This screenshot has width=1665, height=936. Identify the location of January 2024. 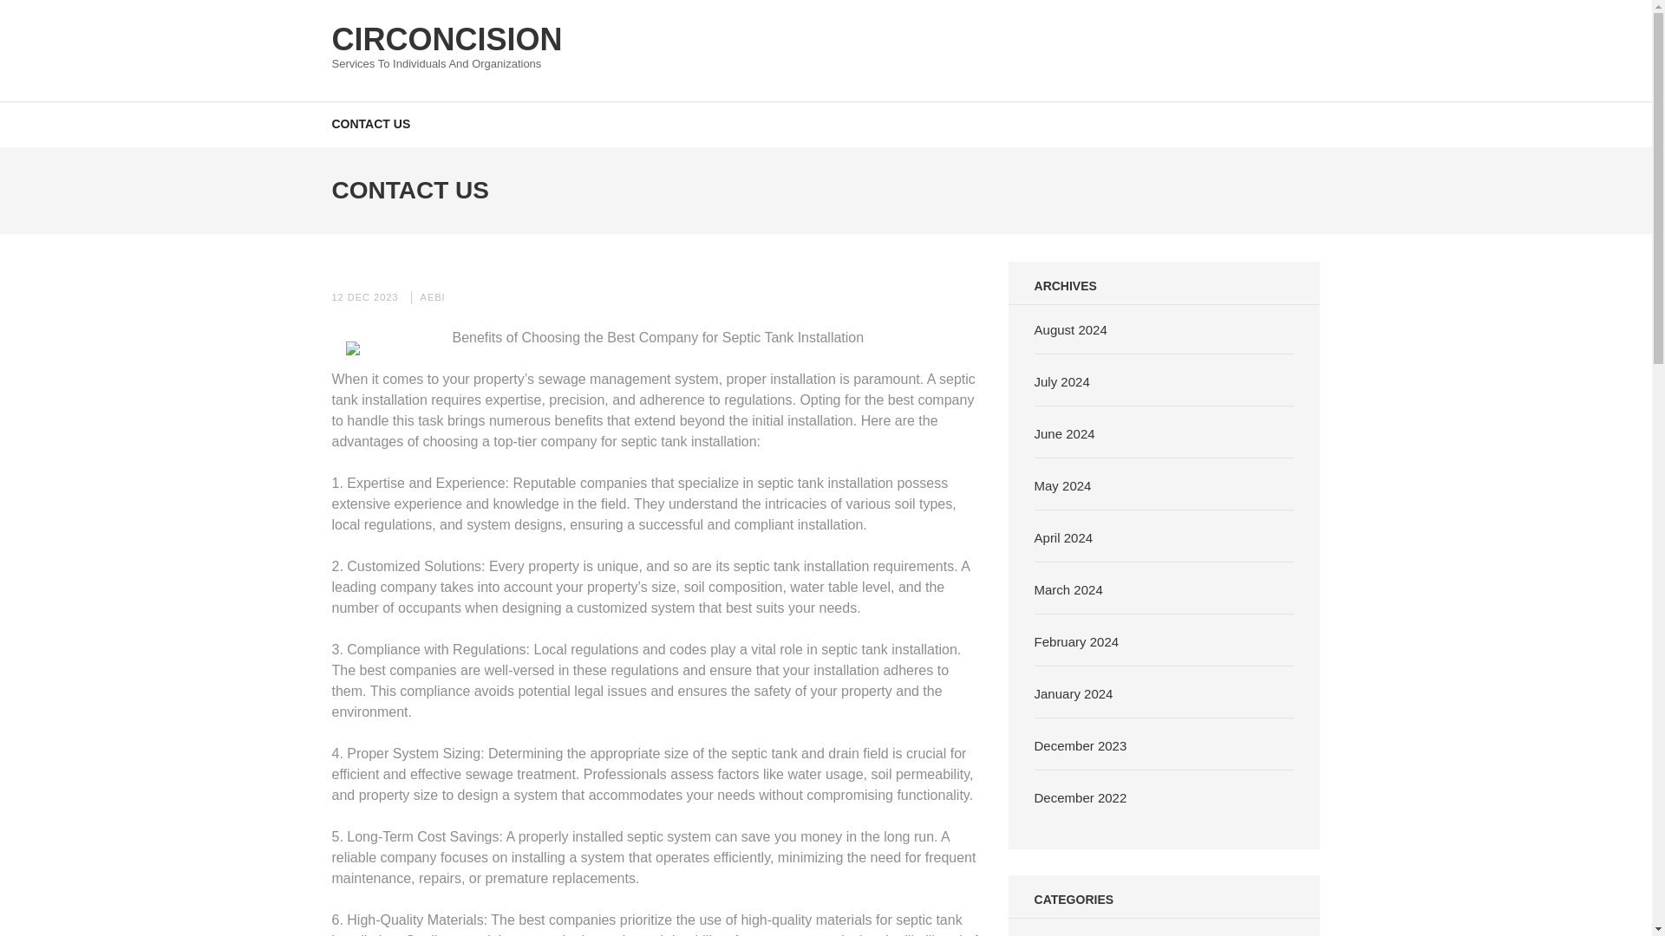
(1074, 693).